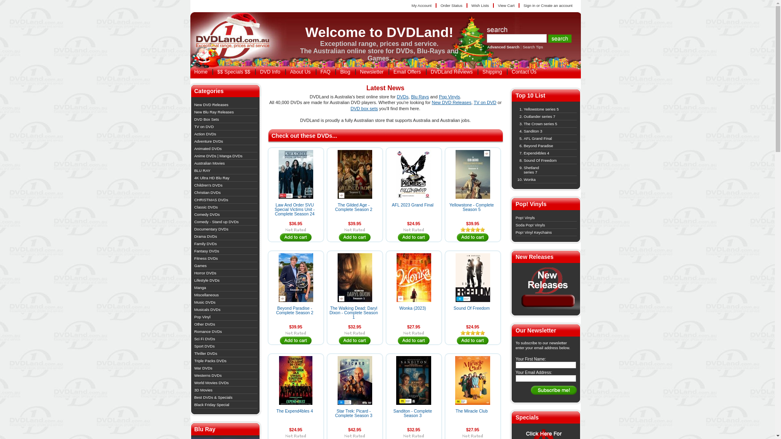  I want to click on Anime DVDs | Manga DVDs, so click(219, 156).